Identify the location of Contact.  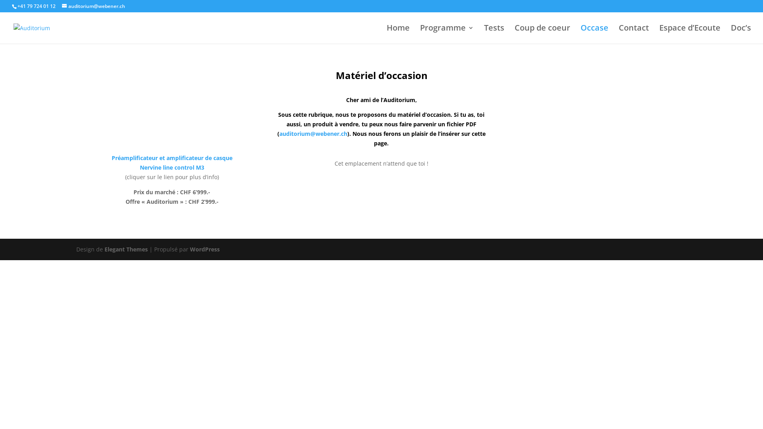
(634, 34).